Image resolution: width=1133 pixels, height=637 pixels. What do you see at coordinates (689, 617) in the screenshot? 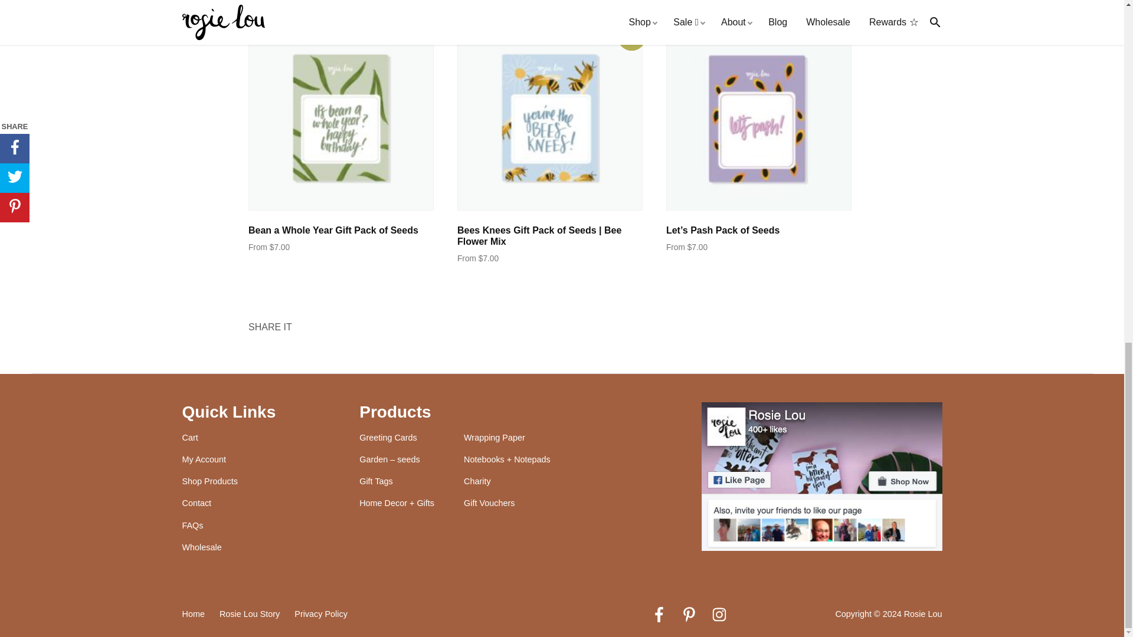
I see `Go to Rosie Lou on Pinterest` at bounding box center [689, 617].